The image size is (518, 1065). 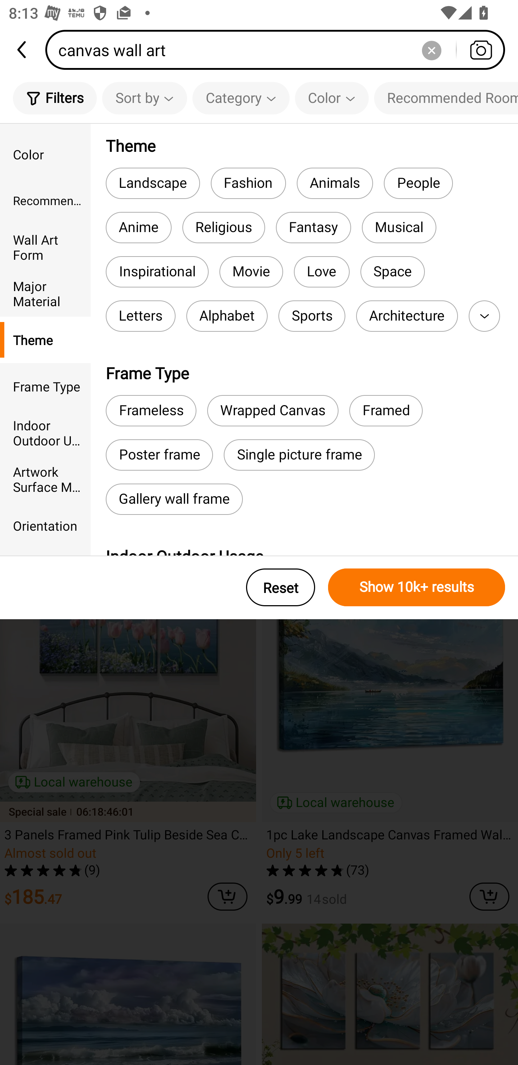 What do you see at coordinates (45, 154) in the screenshot?
I see `Color` at bounding box center [45, 154].